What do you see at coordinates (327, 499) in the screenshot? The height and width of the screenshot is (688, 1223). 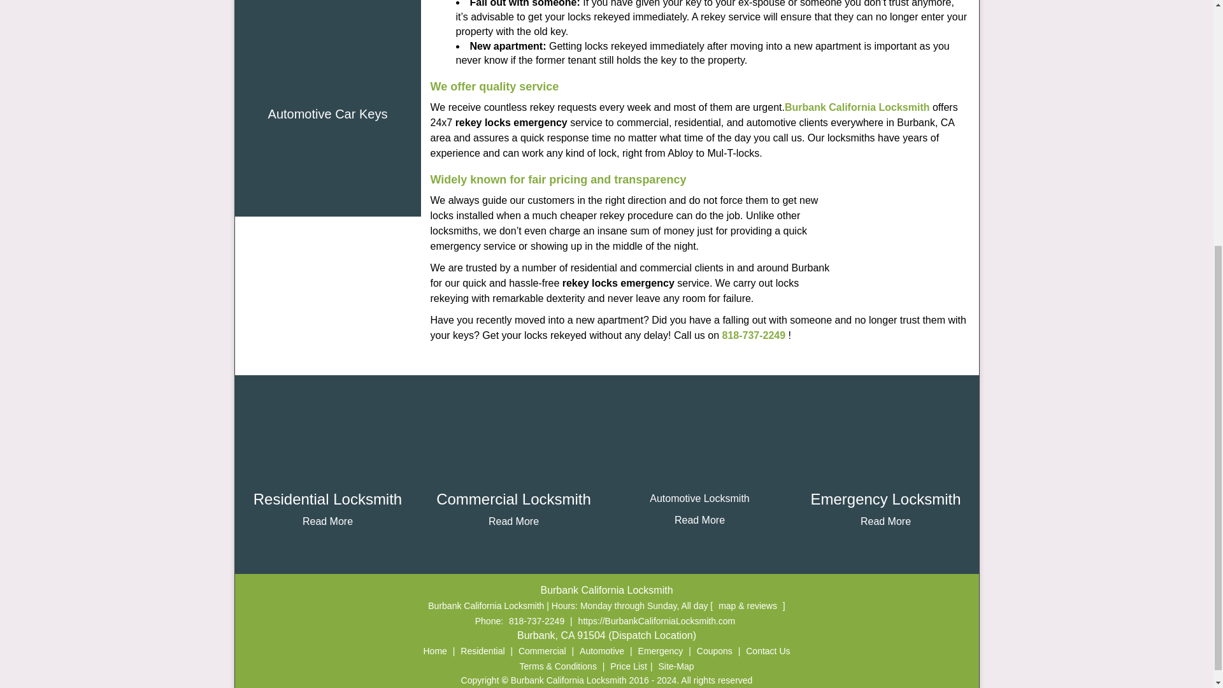 I see `Residential Locksmith` at bounding box center [327, 499].